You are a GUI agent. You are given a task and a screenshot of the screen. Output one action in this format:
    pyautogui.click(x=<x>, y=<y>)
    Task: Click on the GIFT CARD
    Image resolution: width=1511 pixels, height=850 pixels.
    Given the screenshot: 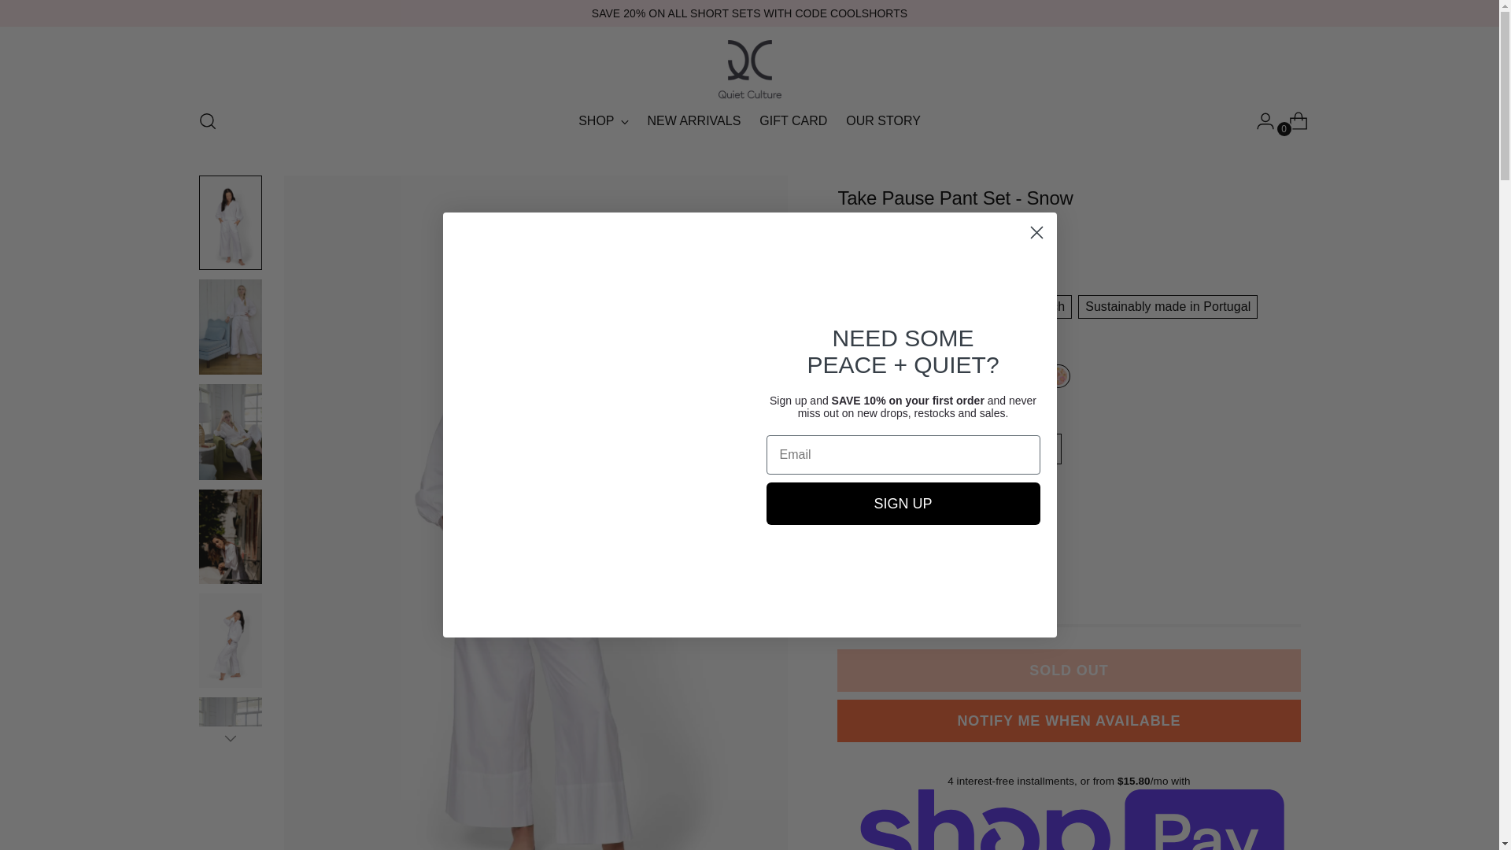 What is the action you would take?
    pyautogui.click(x=603, y=121)
    